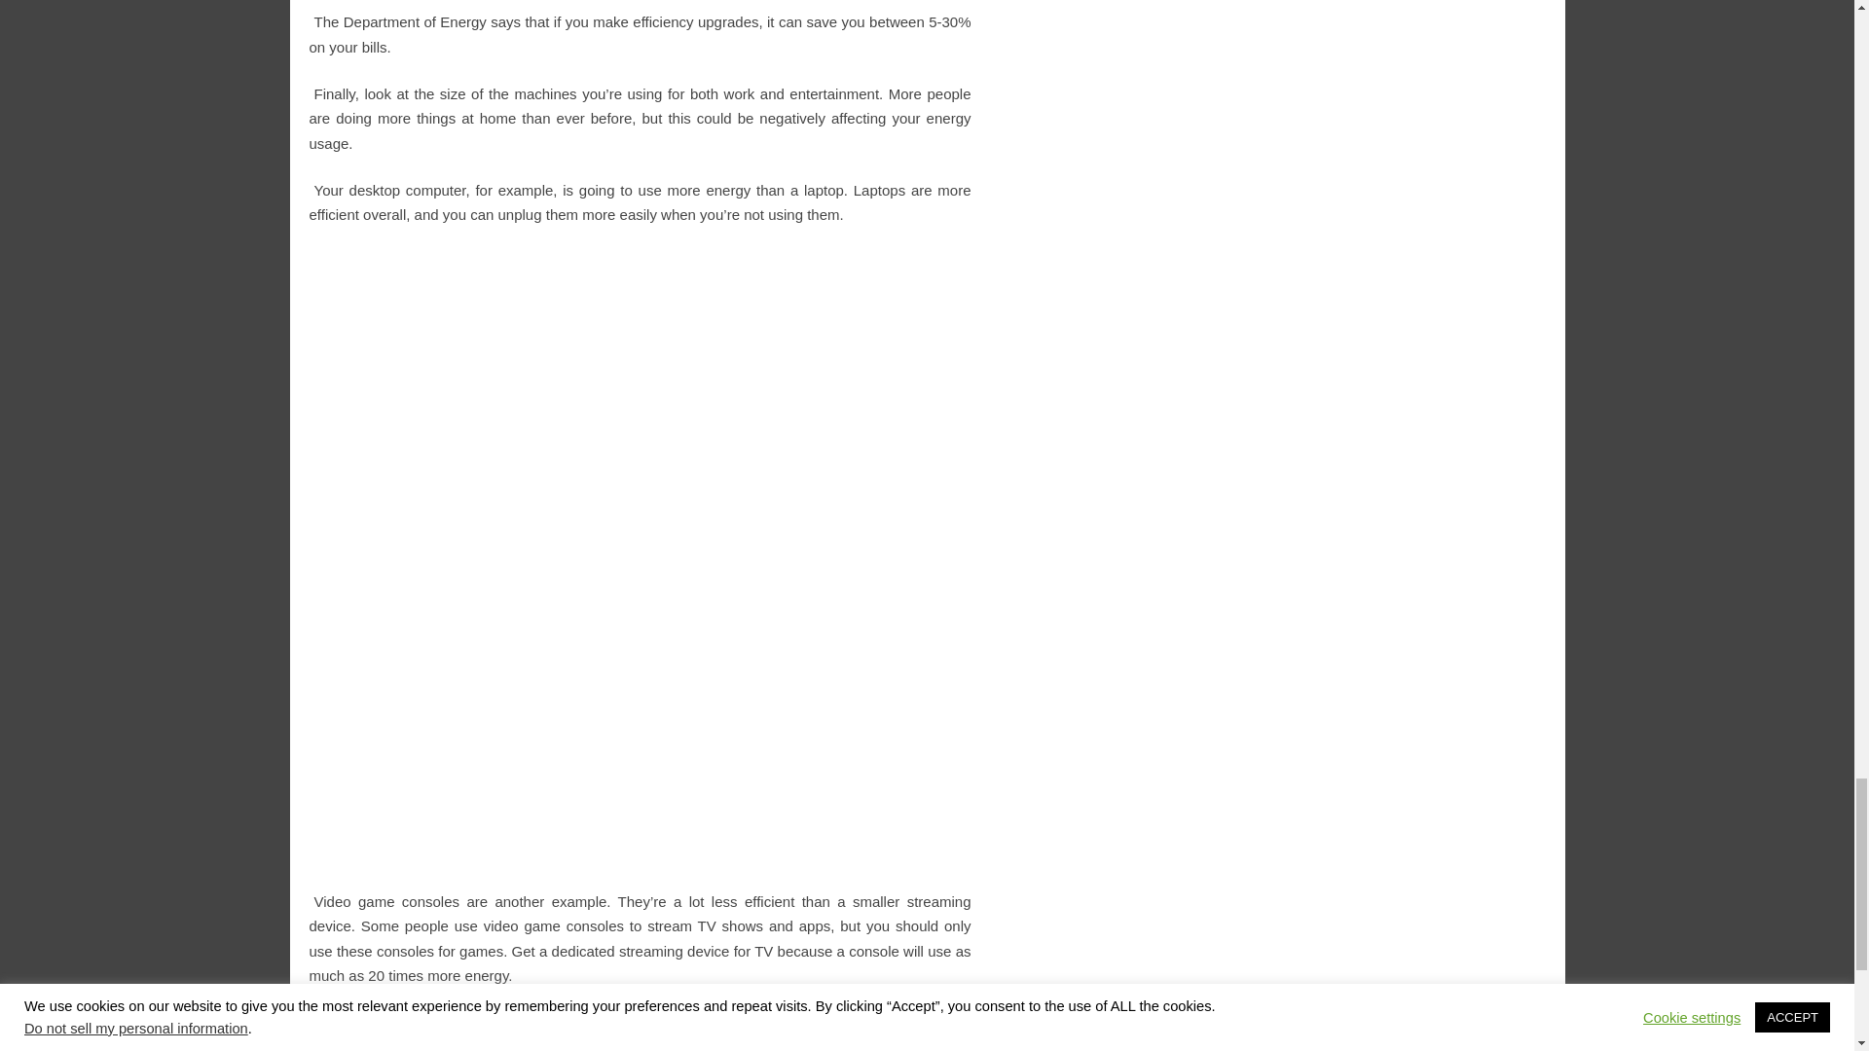 This screenshot has width=1869, height=1051. Describe the element at coordinates (463, 1032) in the screenshot. I see `Energy Usage` at that location.